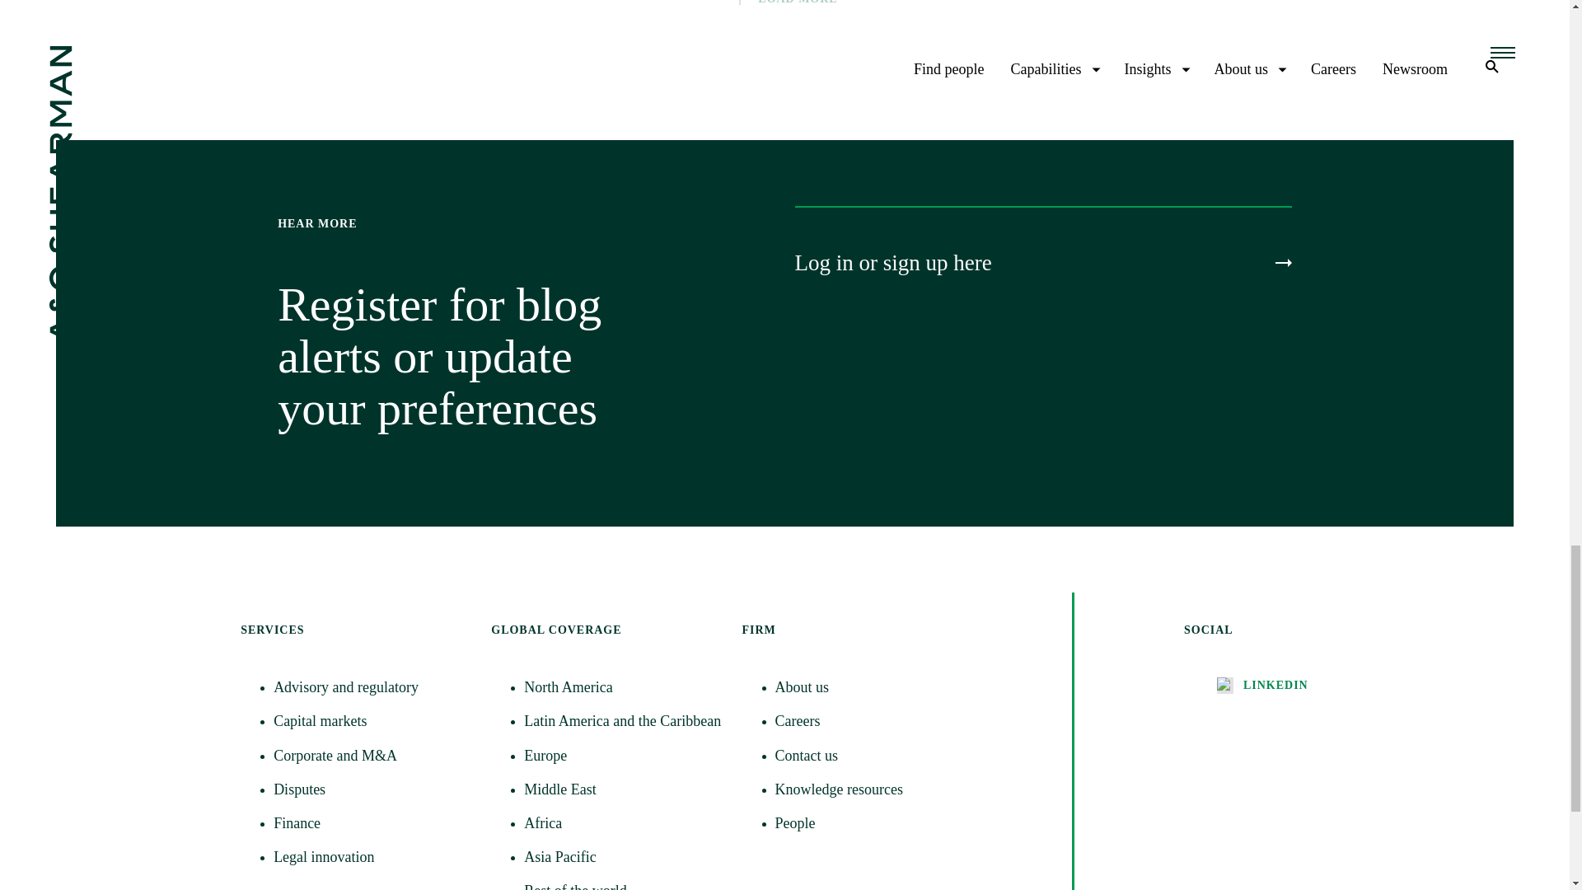 This screenshot has width=1582, height=890. I want to click on Asia Pacific, so click(622, 857).